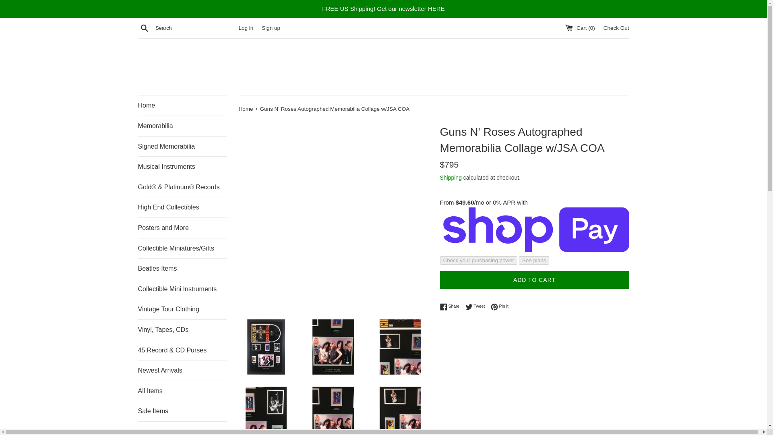  Describe the element at coordinates (477, 306) in the screenshot. I see `Tweet on Twitter` at that location.